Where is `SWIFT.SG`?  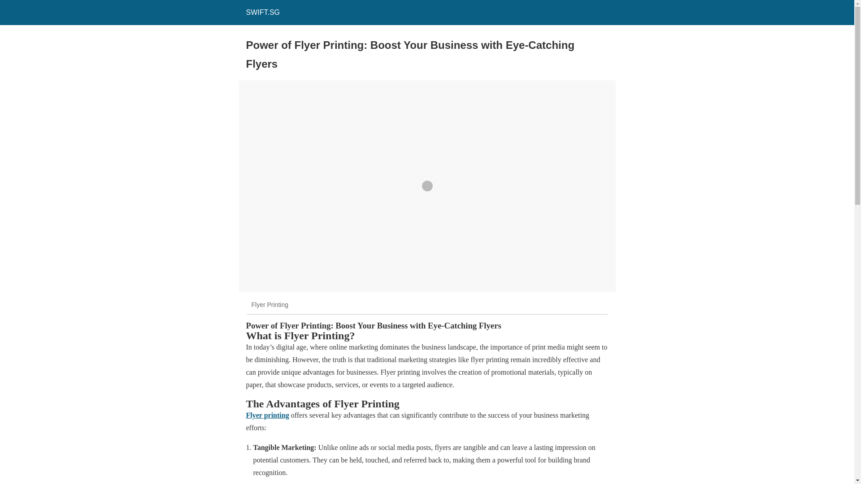 SWIFT.SG is located at coordinates (263, 12).